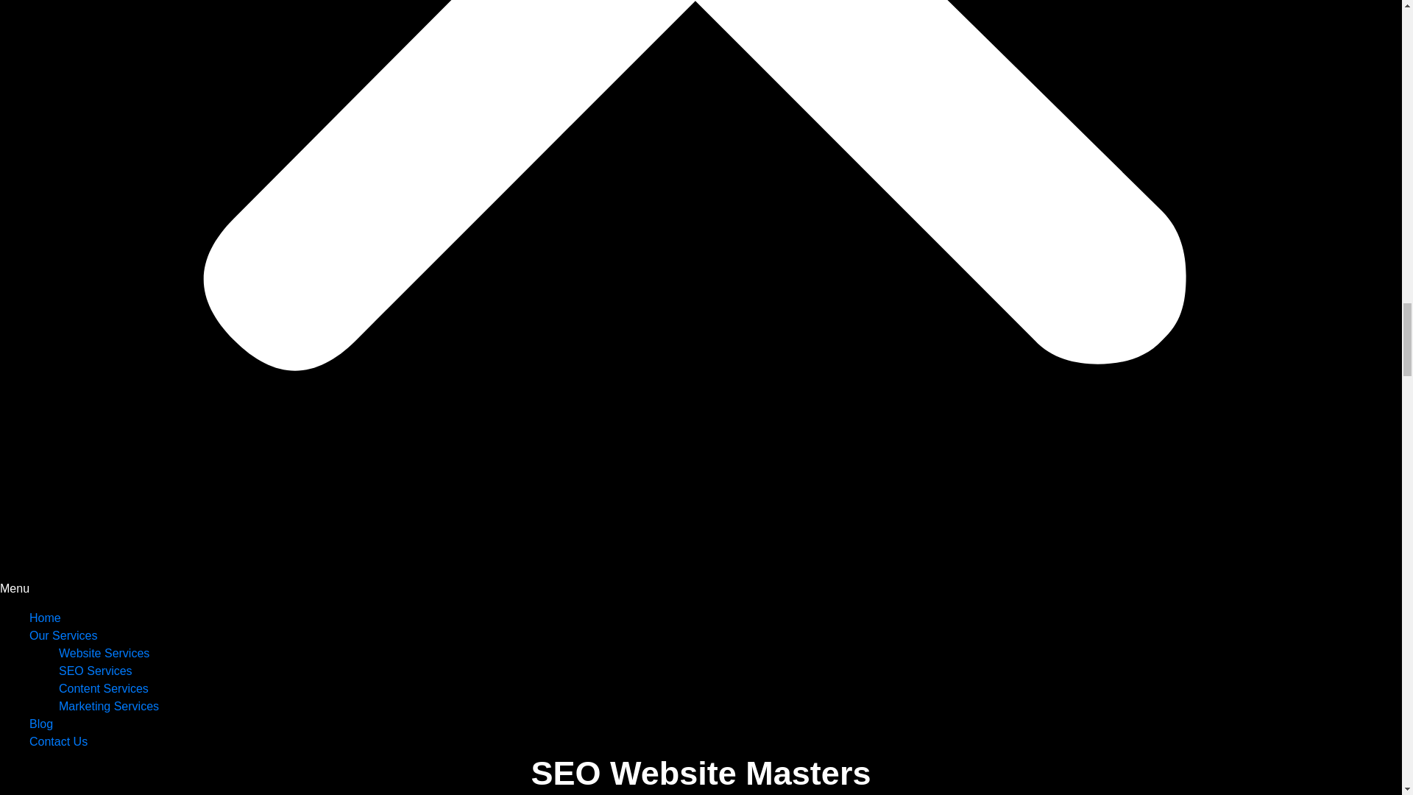  I want to click on SEO Services, so click(96, 671).